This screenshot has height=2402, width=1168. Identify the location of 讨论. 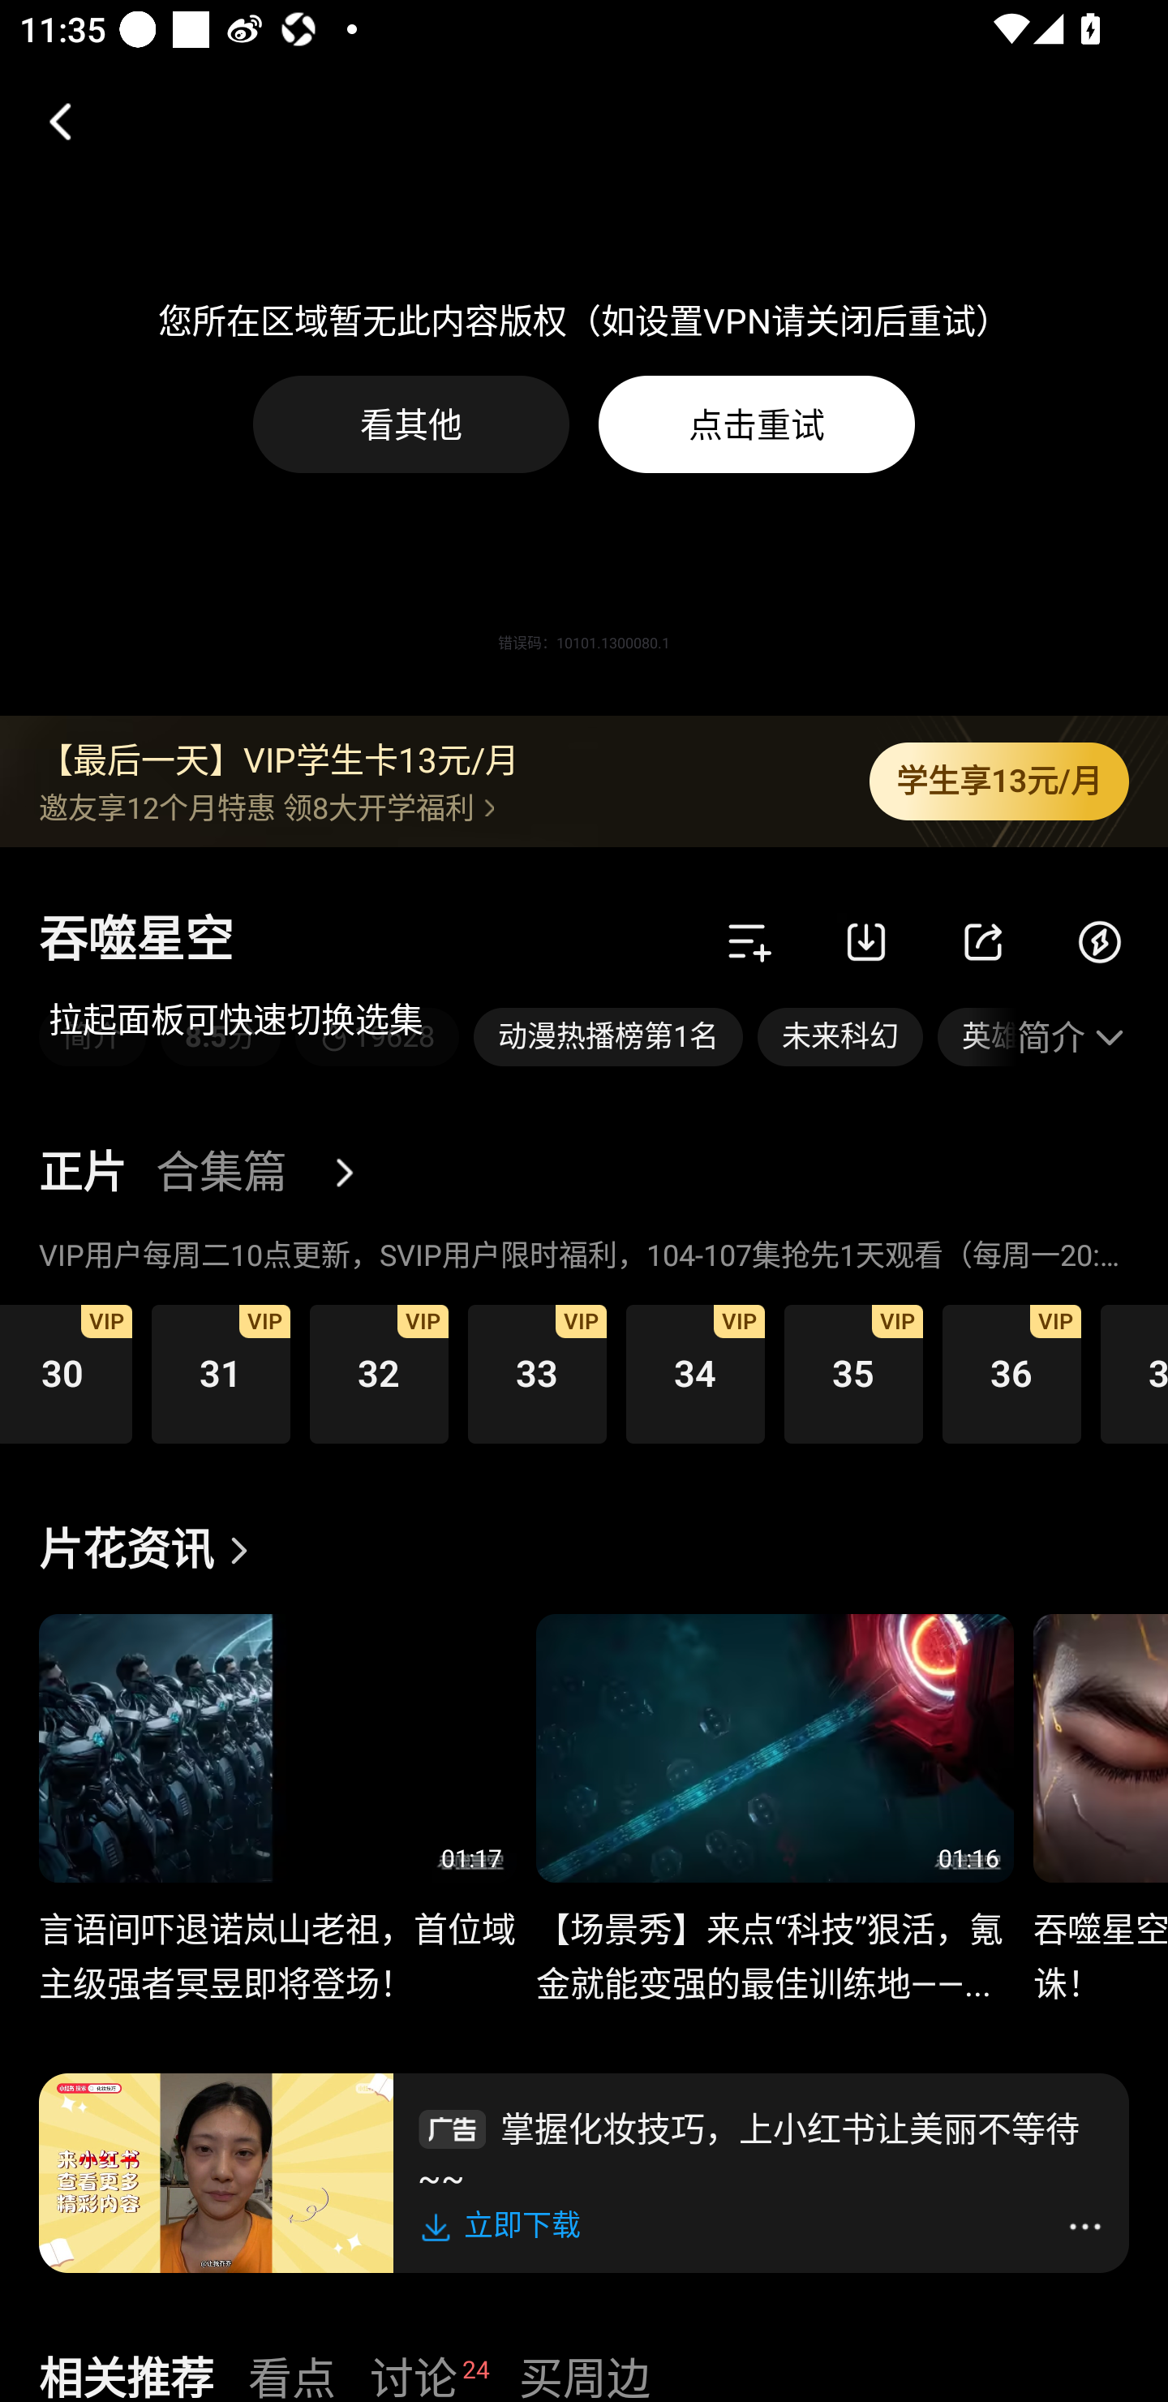
(414, 2374).